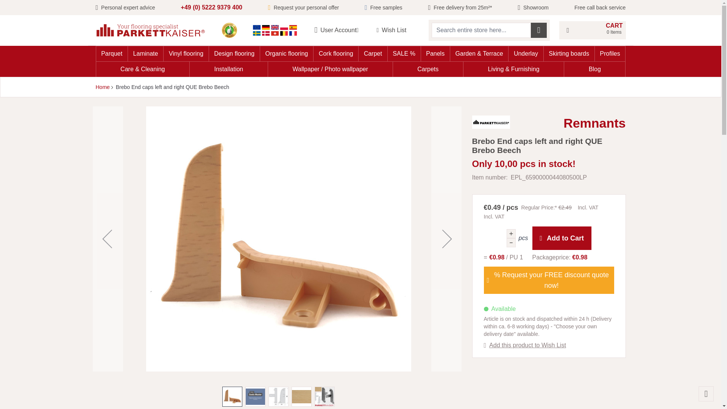  What do you see at coordinates (125, 8) in the screenshot?
I see `Personal expert advice` at bounding box center [125, 8].